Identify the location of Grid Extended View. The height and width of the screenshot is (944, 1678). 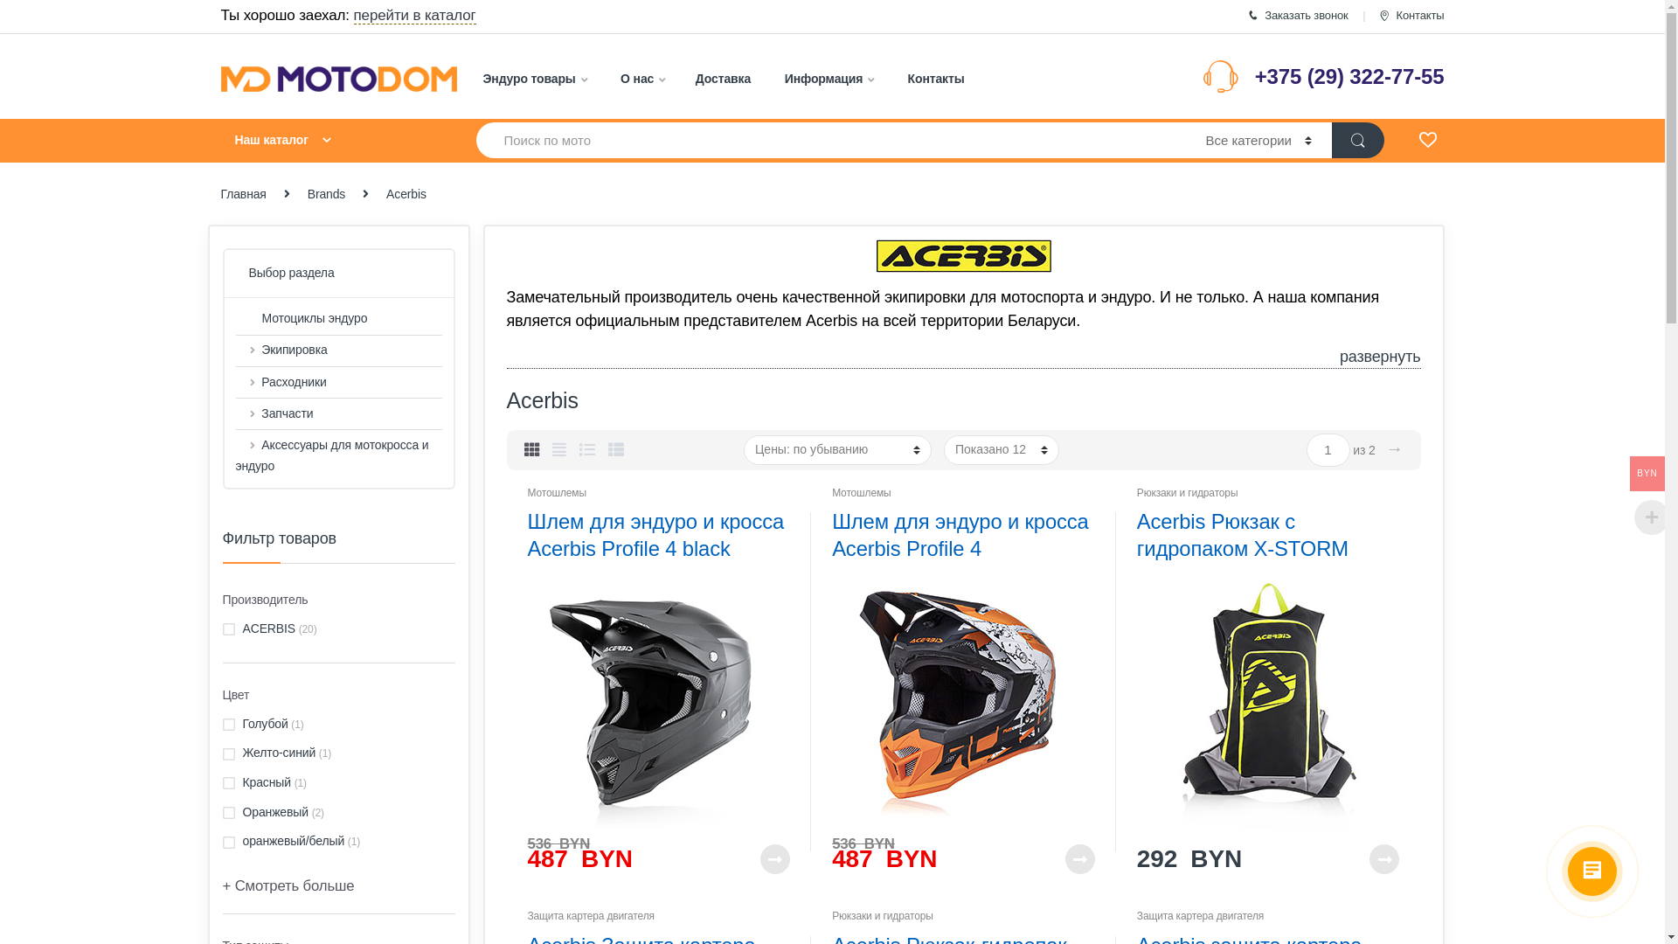
(559, 450).